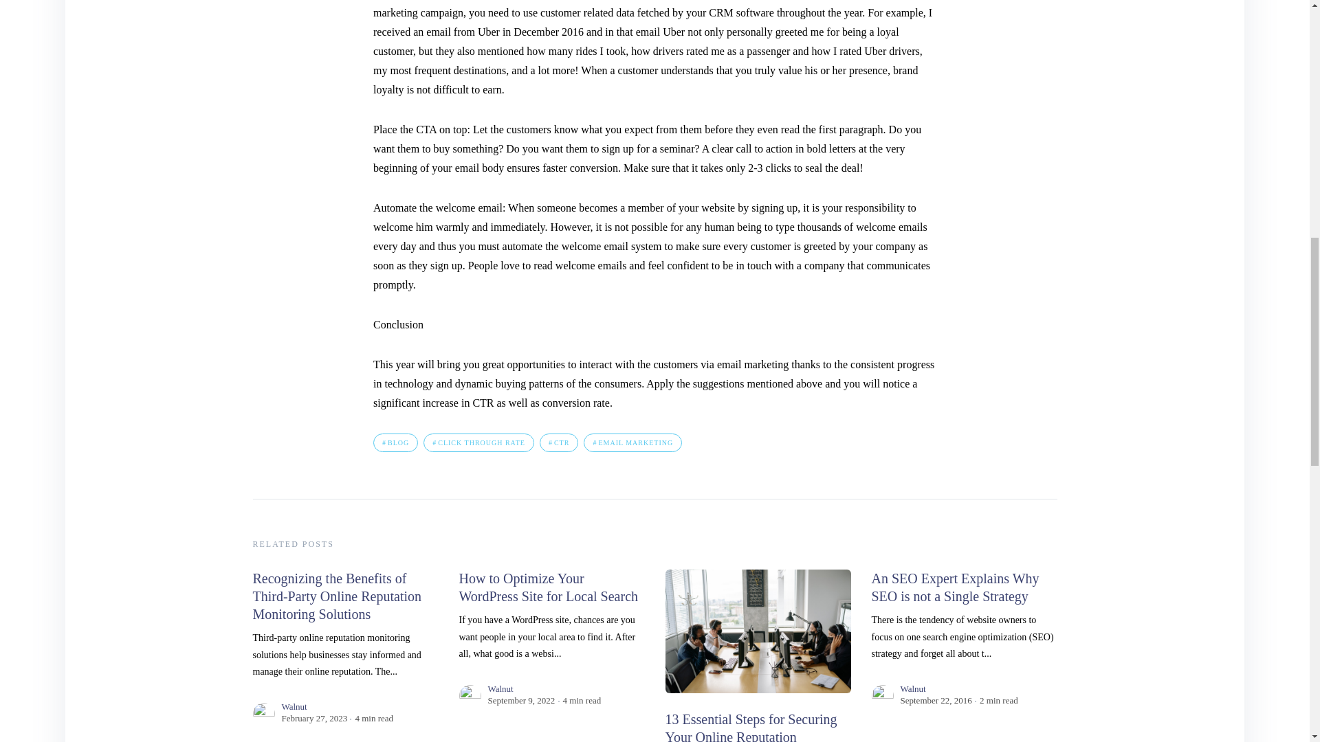 This screenshot has width=1320, height=742. Describe the element at coordinates (632, 442) in the screenshot. I see `EMAIL MARKETING` at that location.